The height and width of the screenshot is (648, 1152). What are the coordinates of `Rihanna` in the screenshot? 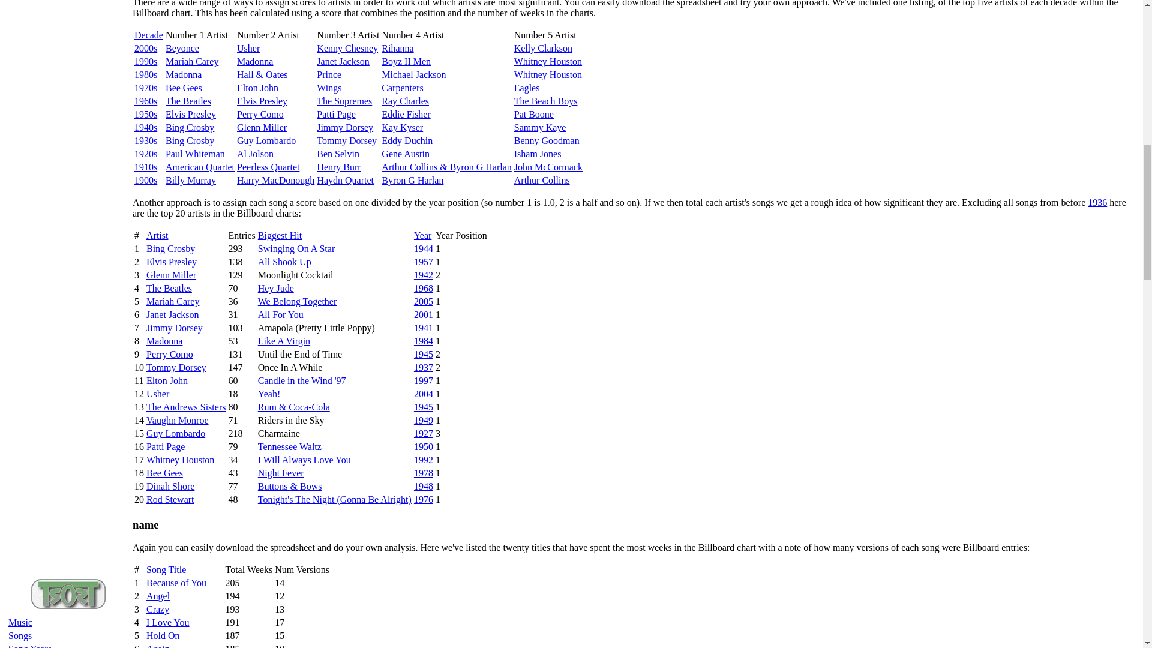 It's located at (397, 48).